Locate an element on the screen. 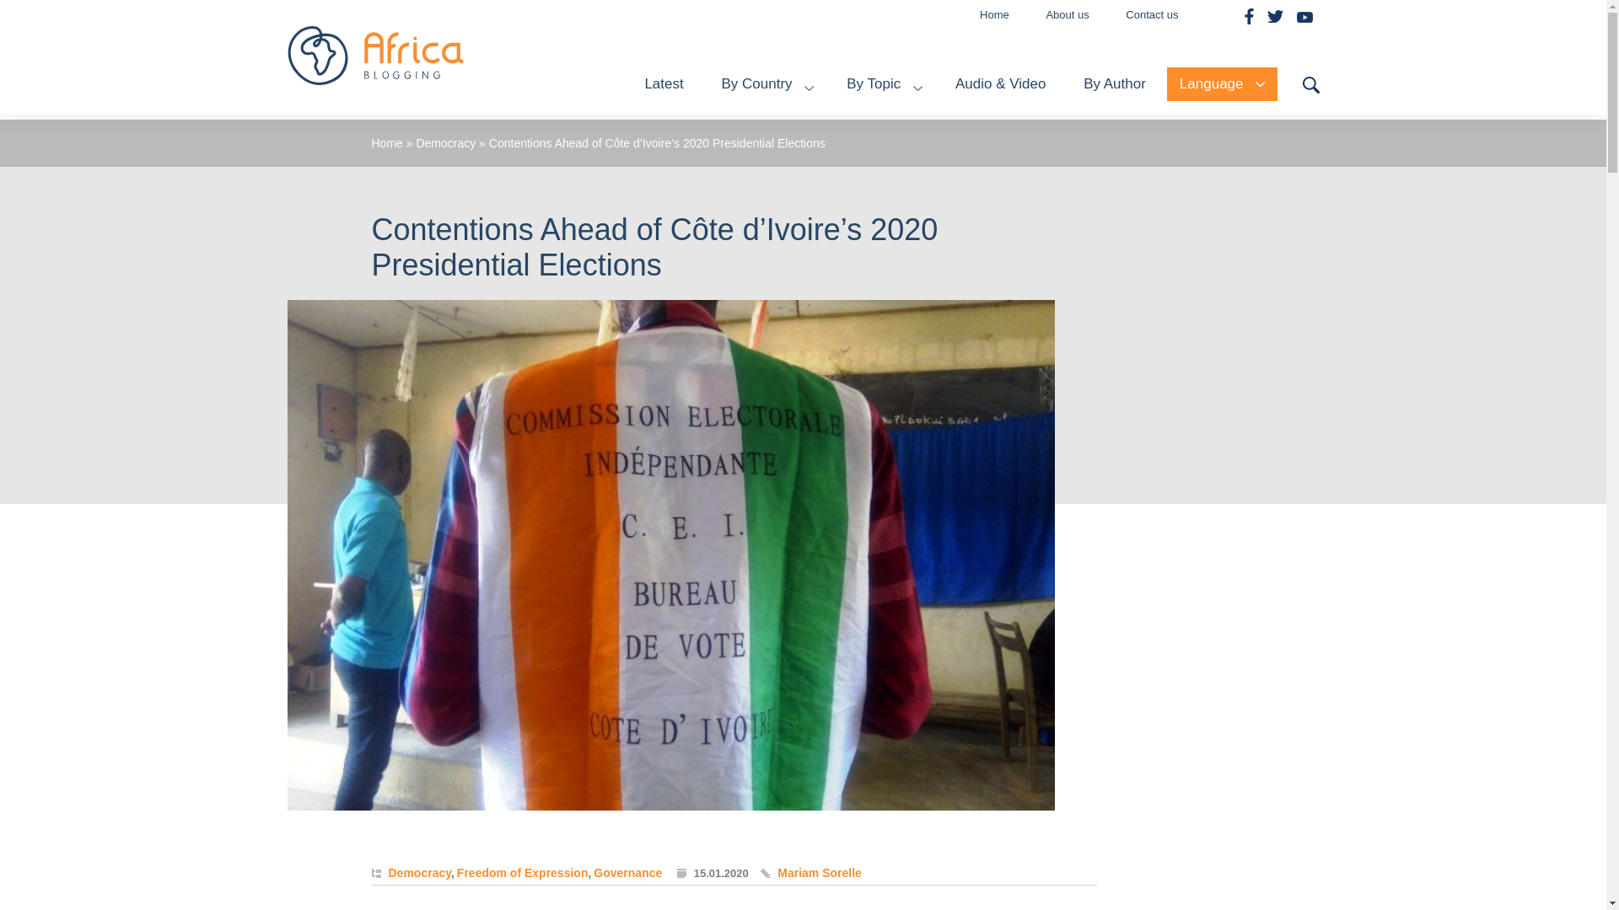 The image size is (1619, 910). 1409 is located at coordinates (929, 352).